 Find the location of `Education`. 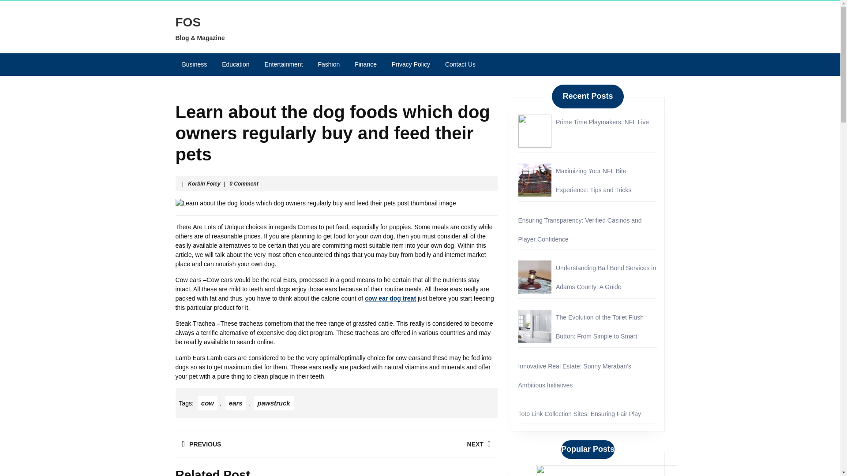

Education is located at coordinates (207, 403).